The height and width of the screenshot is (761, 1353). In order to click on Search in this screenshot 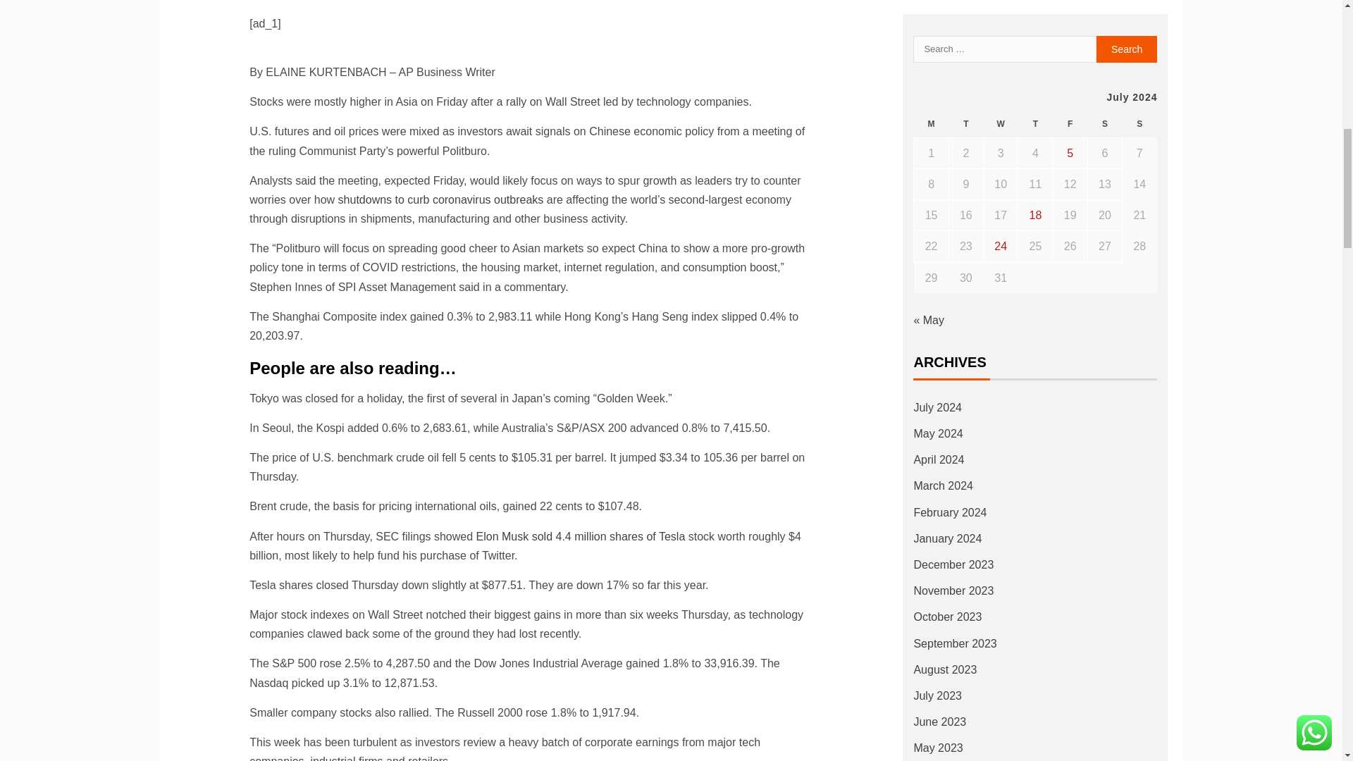, I will do `click(1127, 49)`.